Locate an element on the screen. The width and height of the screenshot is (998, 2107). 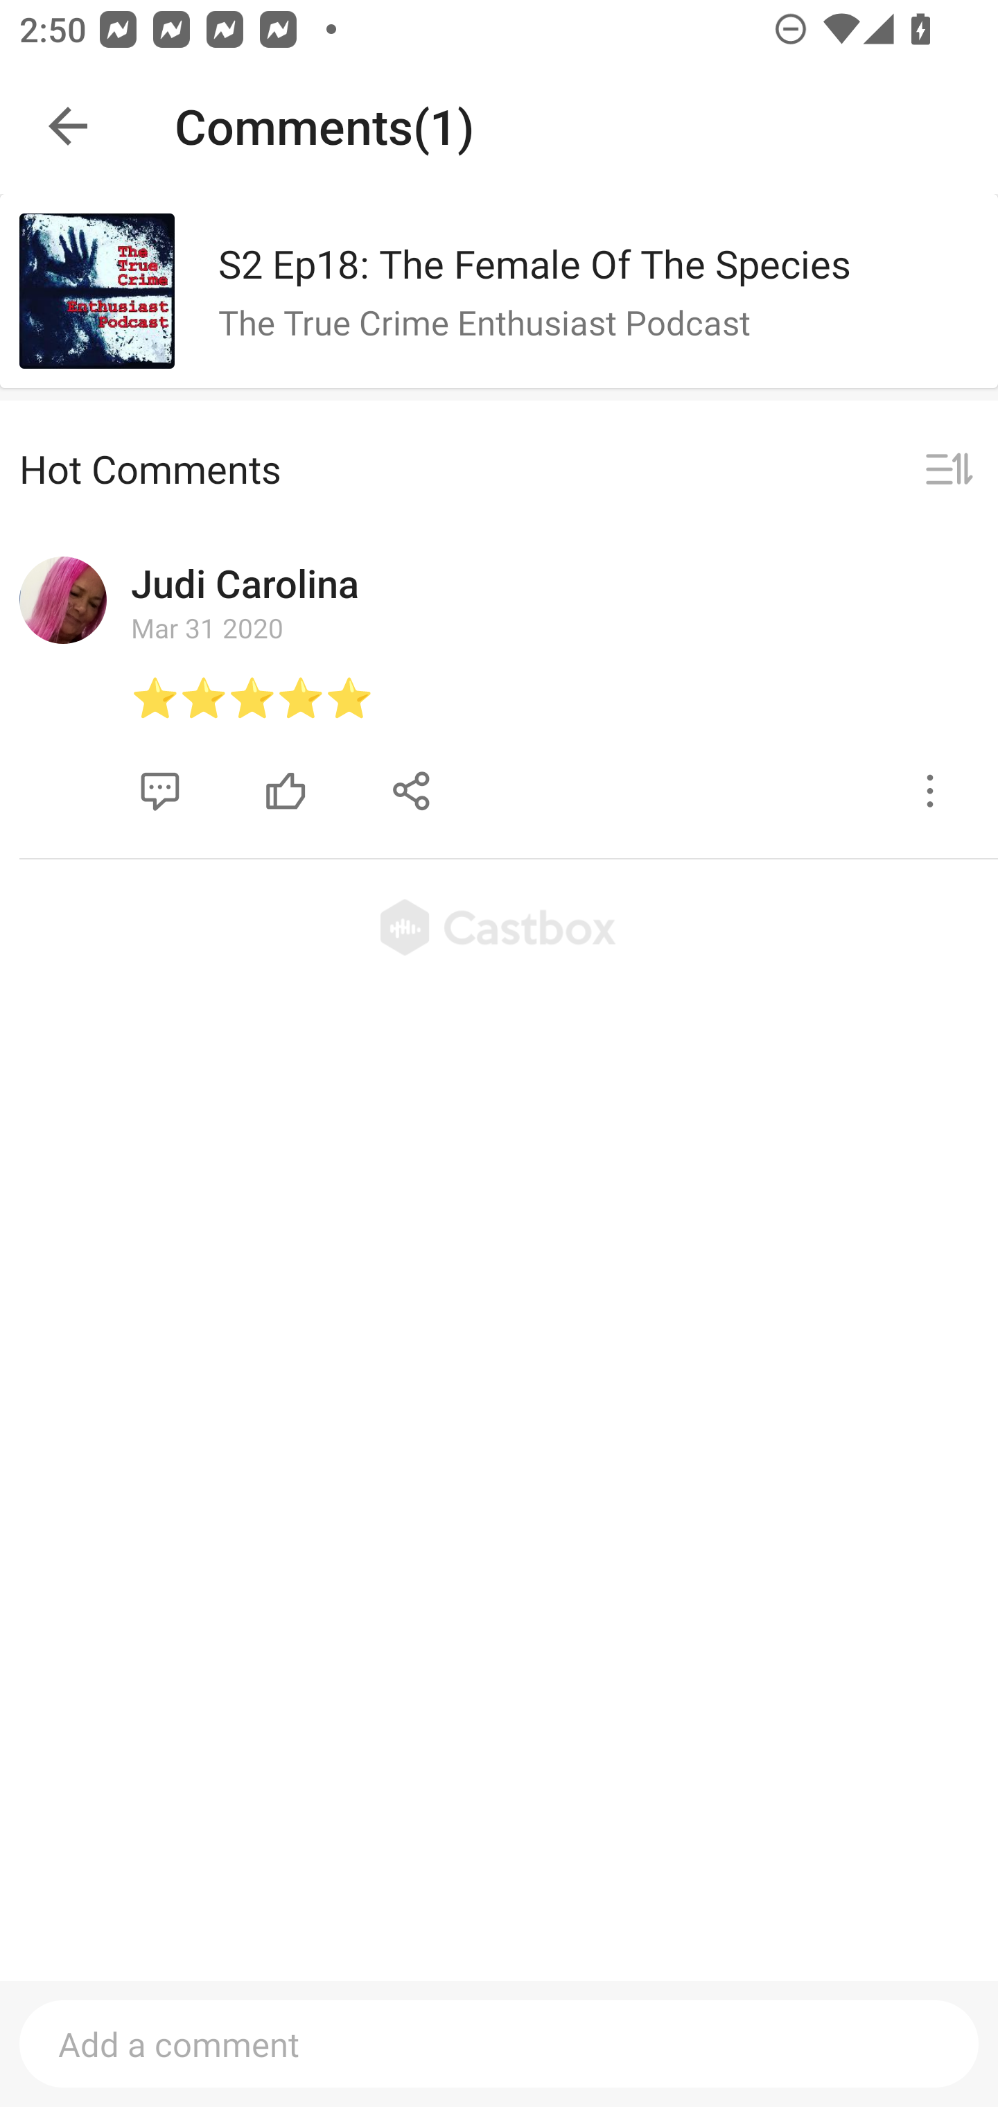
Add a comment is located at coordinates (499, 2043).